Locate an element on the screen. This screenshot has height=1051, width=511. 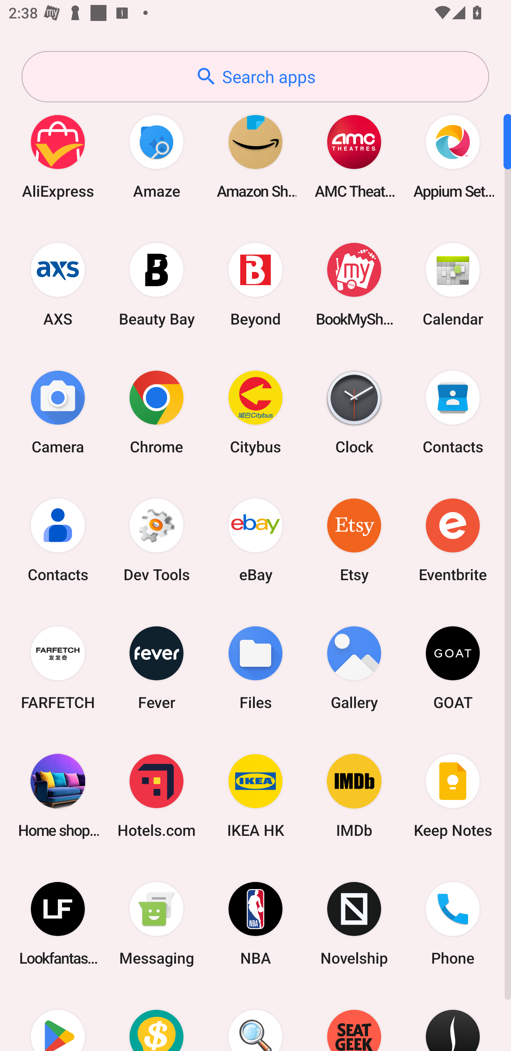
Messaging is located at coordinates (156, 924).